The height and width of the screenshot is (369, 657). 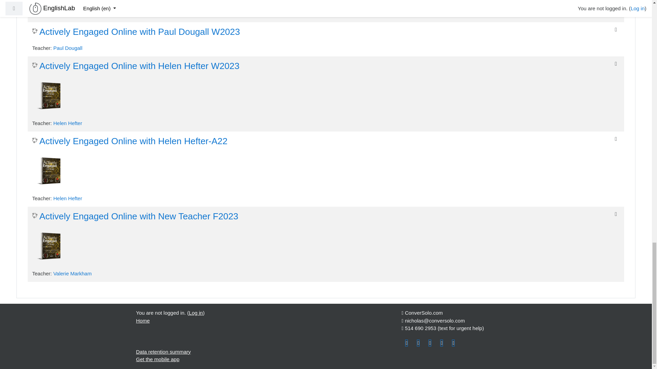 What do you see at coordinates (73, 273) in the screenshot?
I see `Valerie Markham` at bounding box center [73, 273].